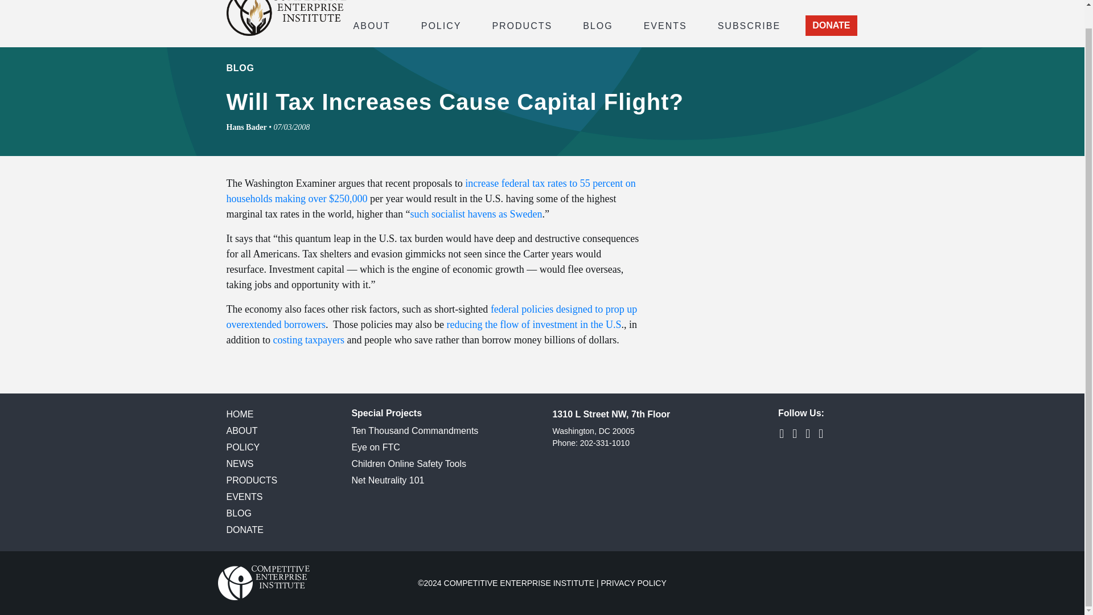  Describe the element at coordinates (665, 25) in the screenshot. I see `EVENTS` at that location.